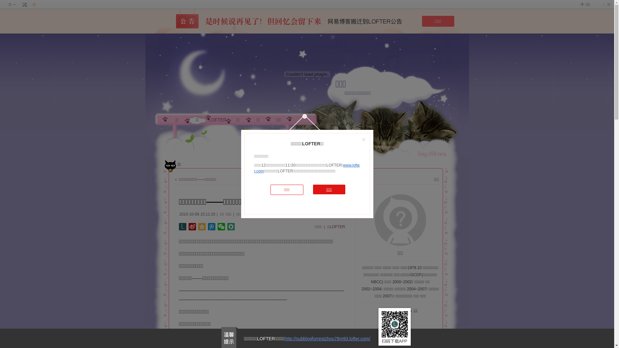  Describe the element at coordinates (307, 168) in the screenshot. I see `www.lofter.com` at that location.